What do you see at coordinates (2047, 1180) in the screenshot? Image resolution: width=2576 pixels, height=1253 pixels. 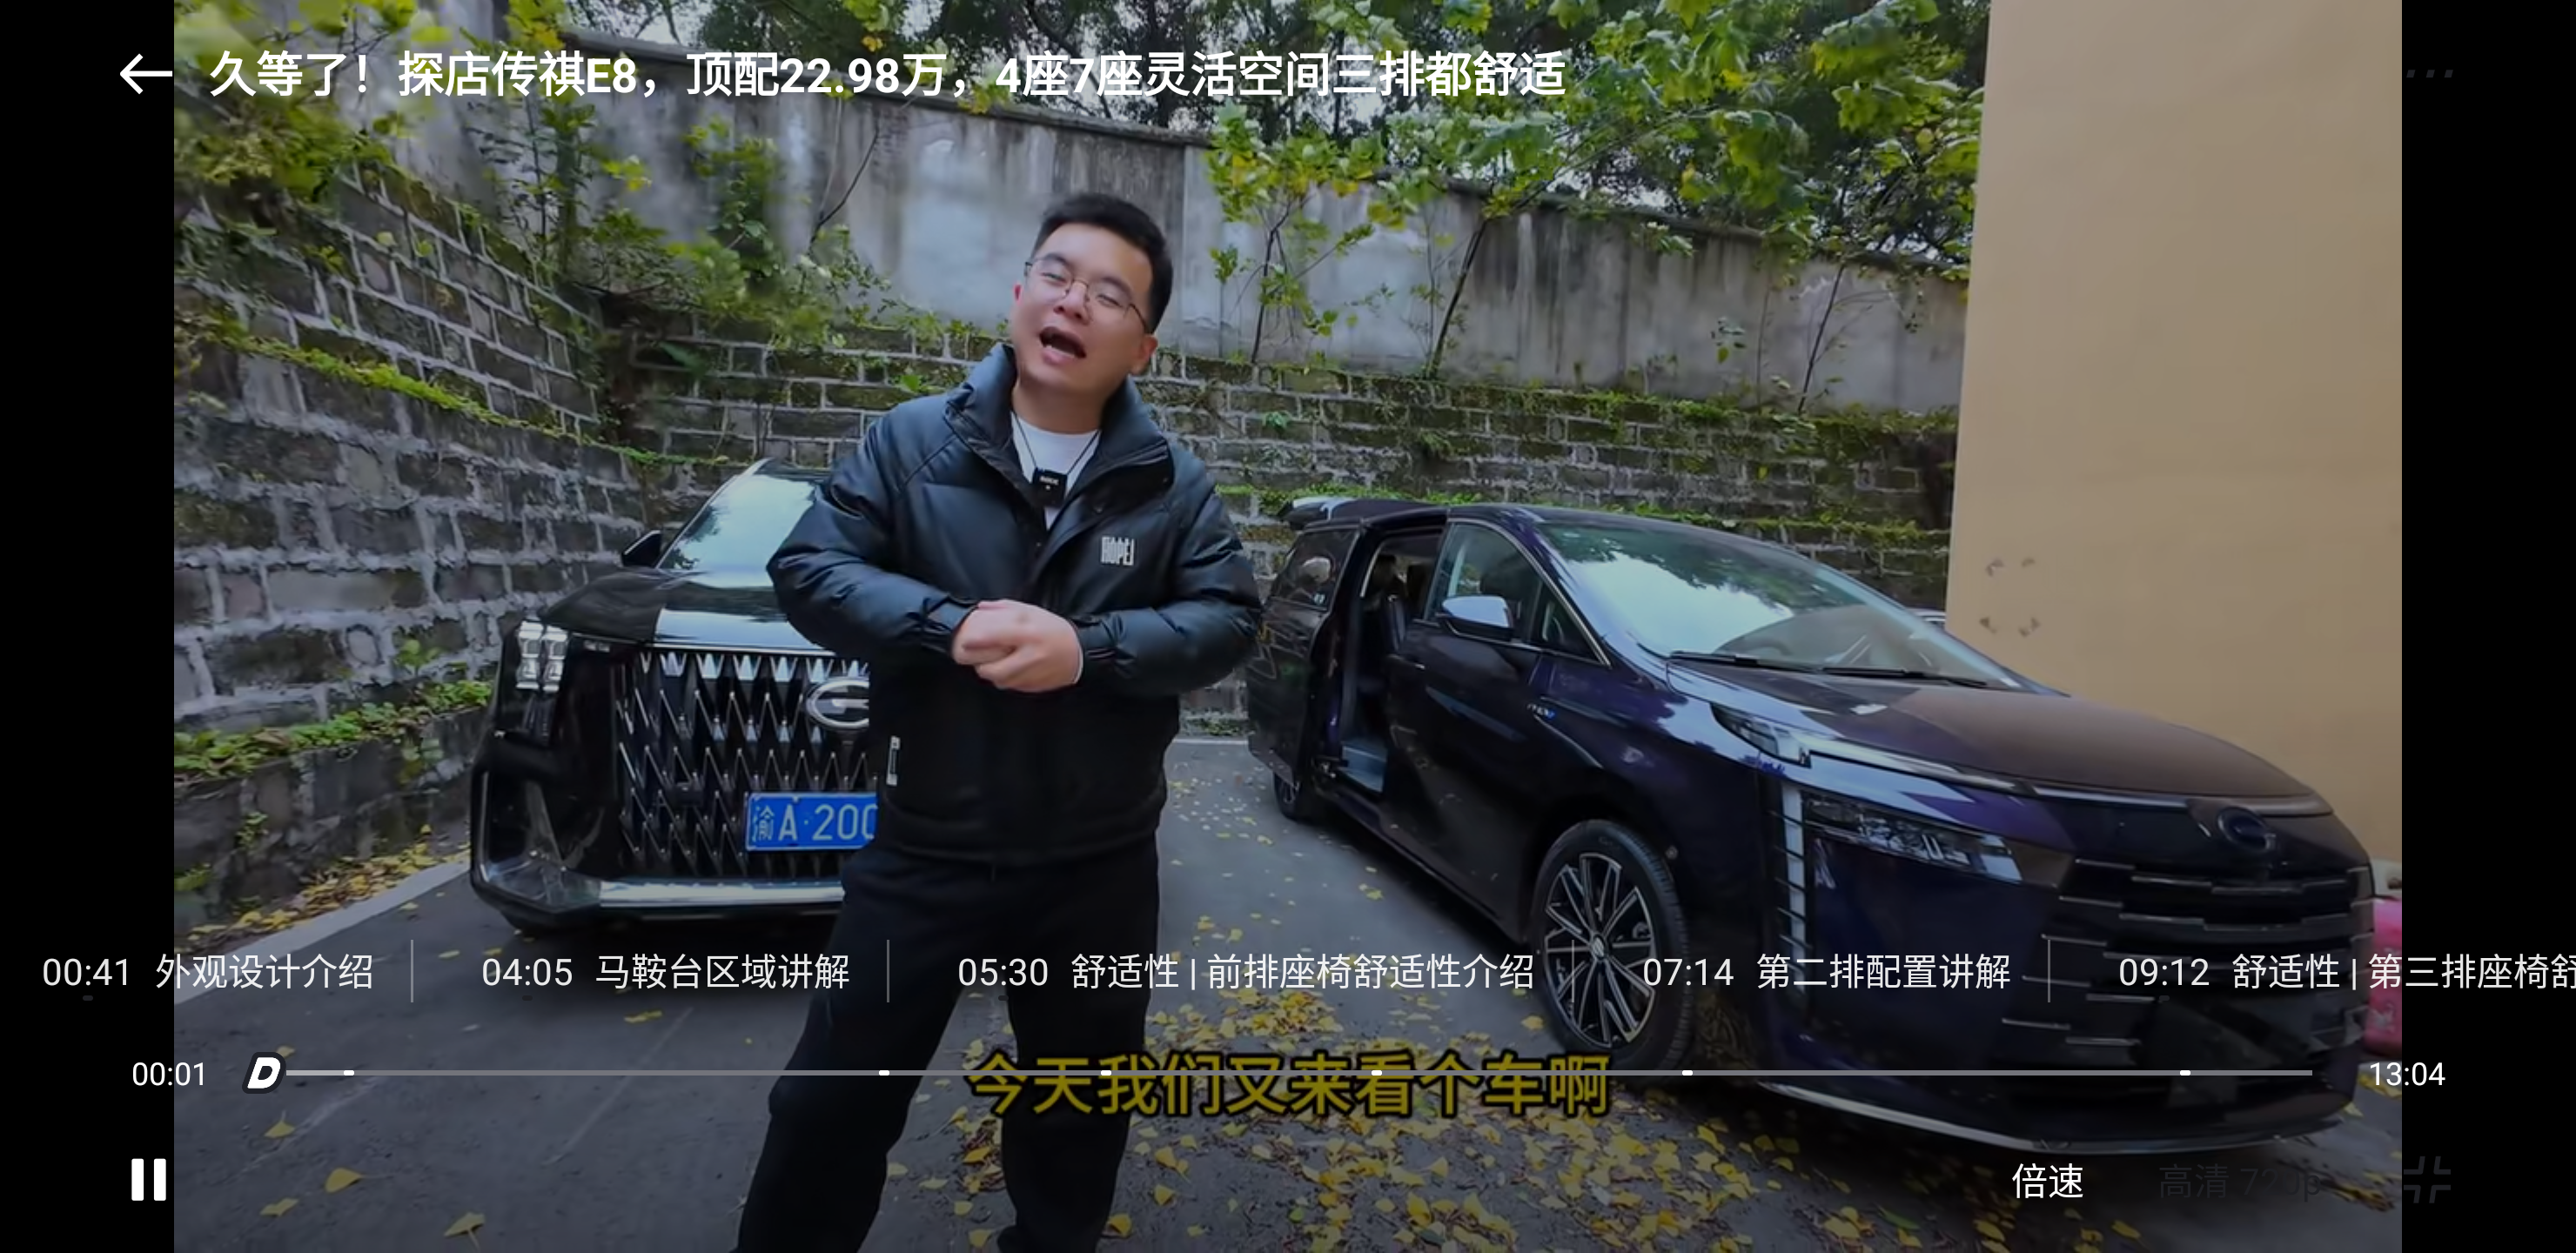 I see `倍速` at bounding box center [2047, 1180].